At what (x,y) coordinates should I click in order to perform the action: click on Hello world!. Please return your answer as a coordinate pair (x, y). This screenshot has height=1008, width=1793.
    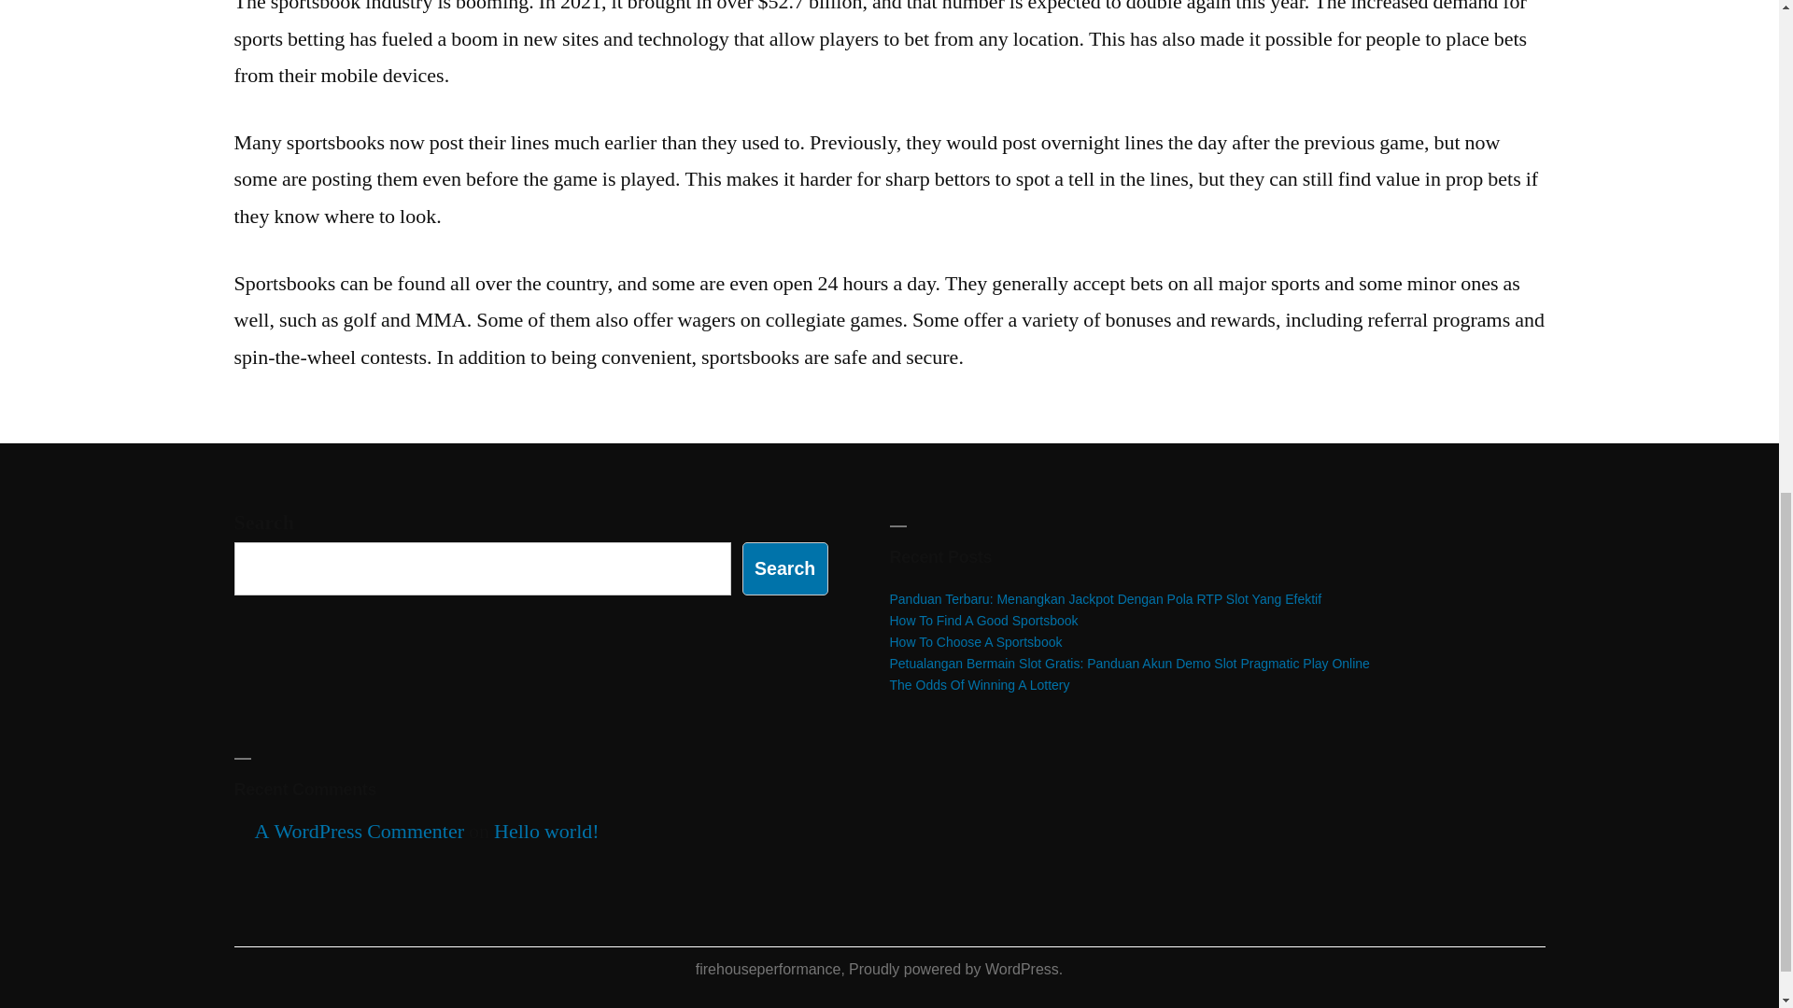
    Looking at the image, I should click on (546, 831).